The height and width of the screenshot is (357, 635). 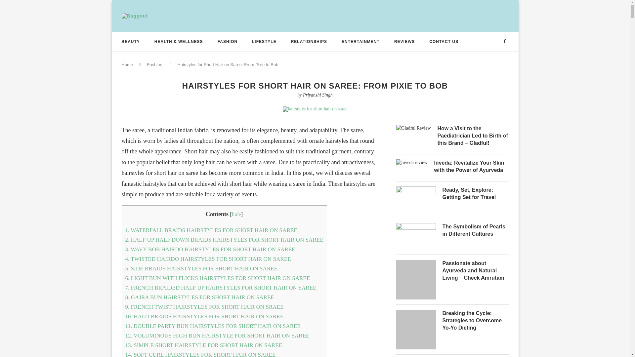 What do you see at coordinates (264, 42) in the screenshot?
I see `LIFESTYLE` at bounding box center [264, 42].